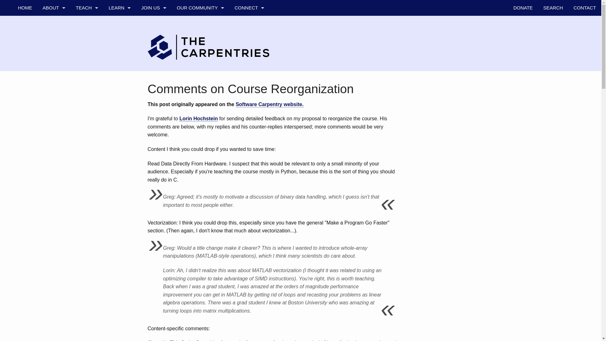  I want to click on COMMUNITY LESSONS, so click(86, 87).